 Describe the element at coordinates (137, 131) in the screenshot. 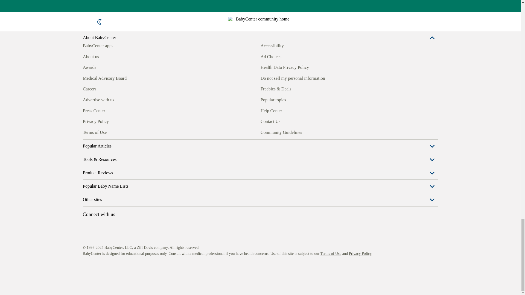

I see `BabyCenter Twitter feed` at that location.